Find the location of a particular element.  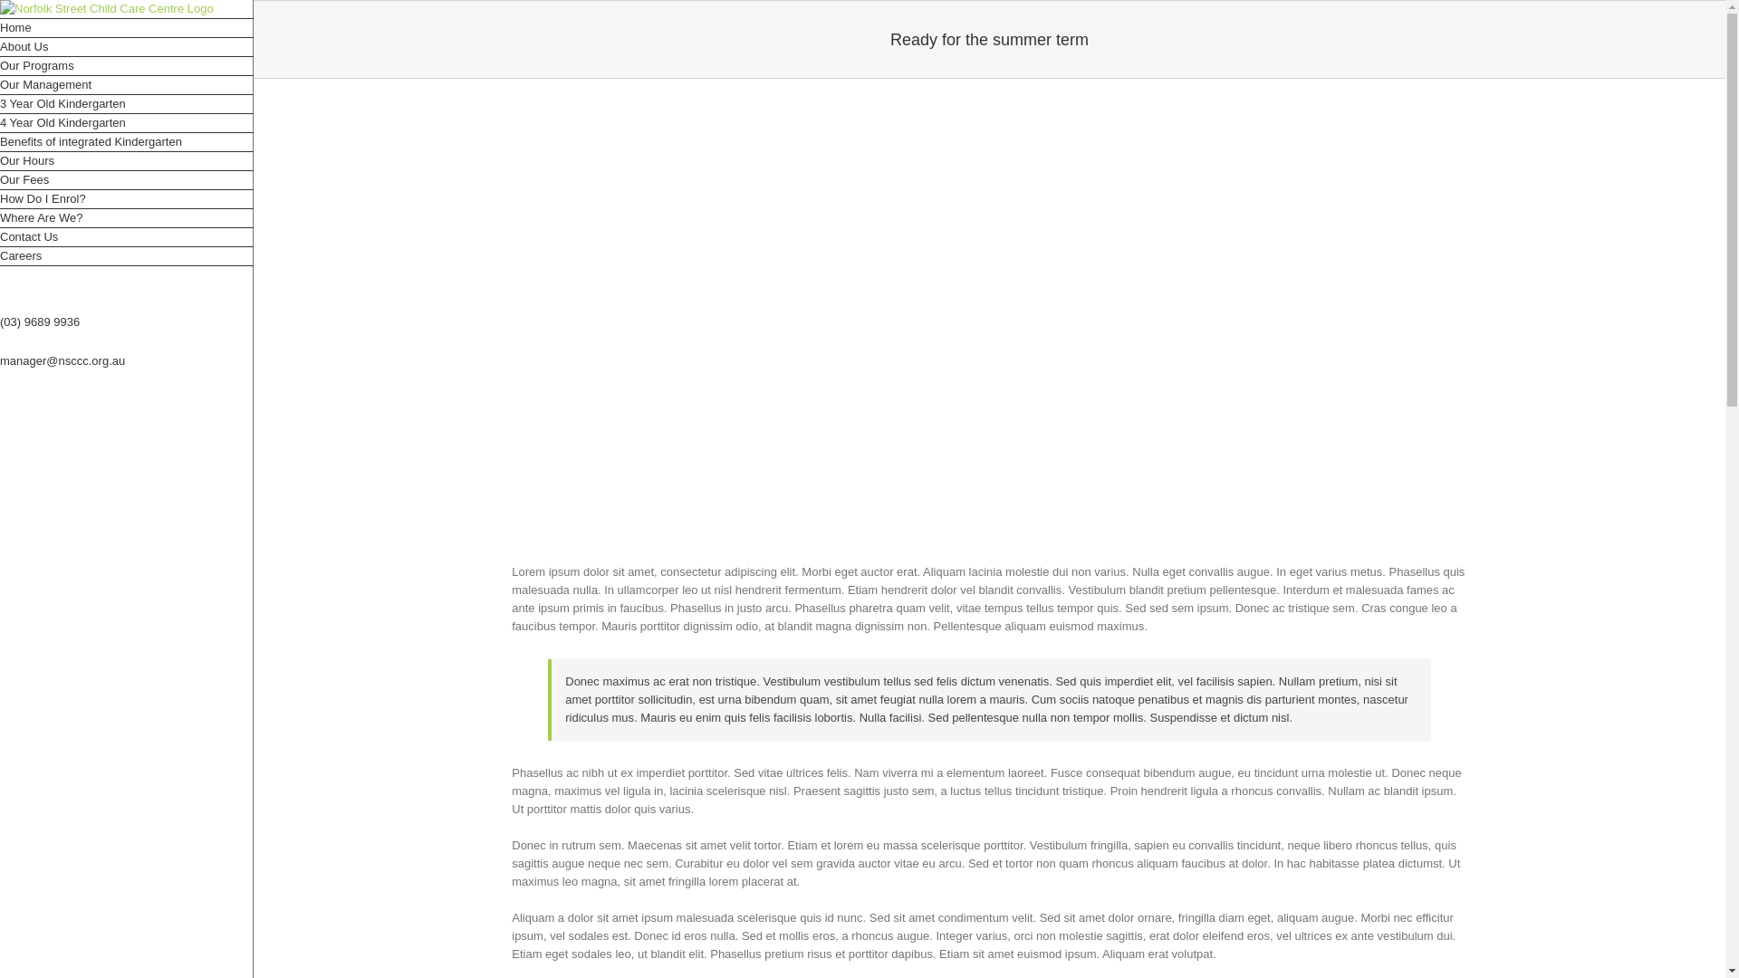

3 Year Old Kindergarten is located at coordinates (127, 105).